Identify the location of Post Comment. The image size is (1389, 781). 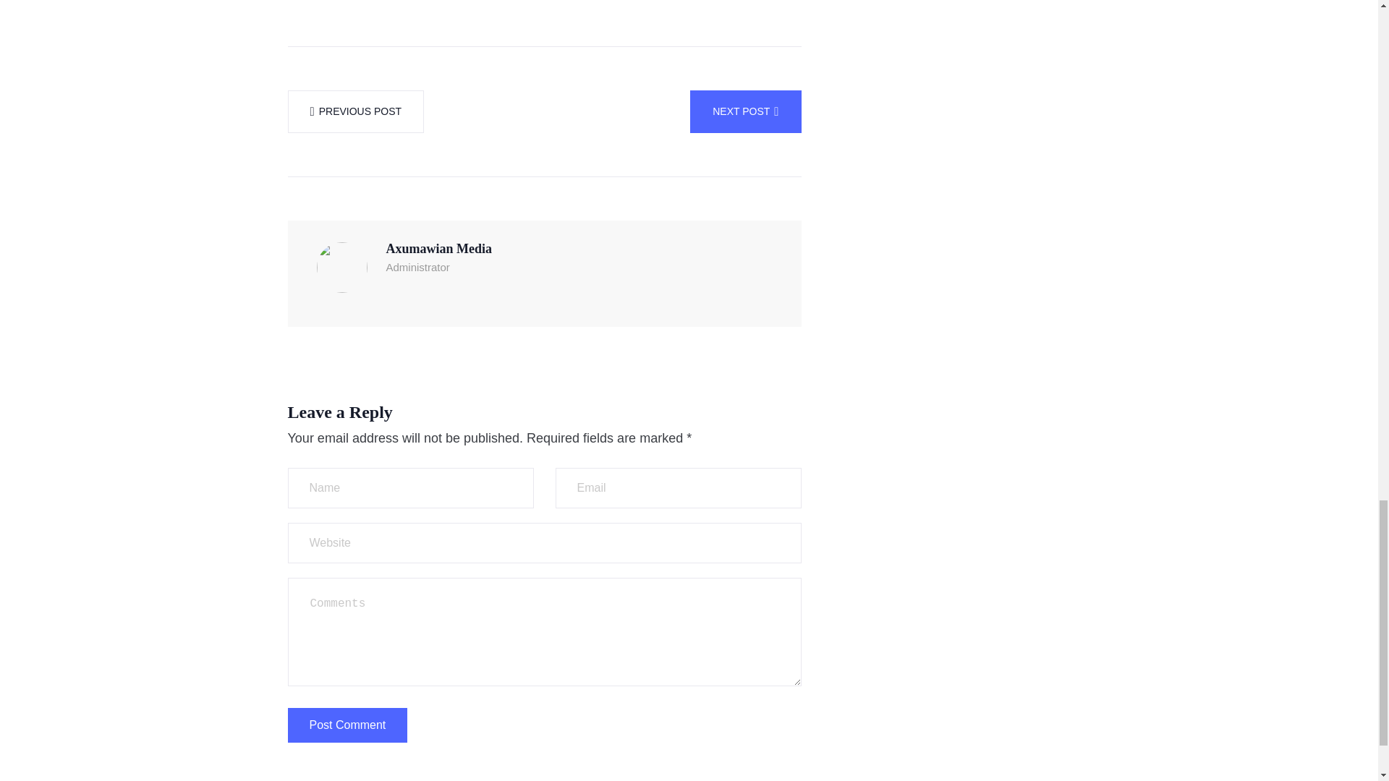
(347, 725).